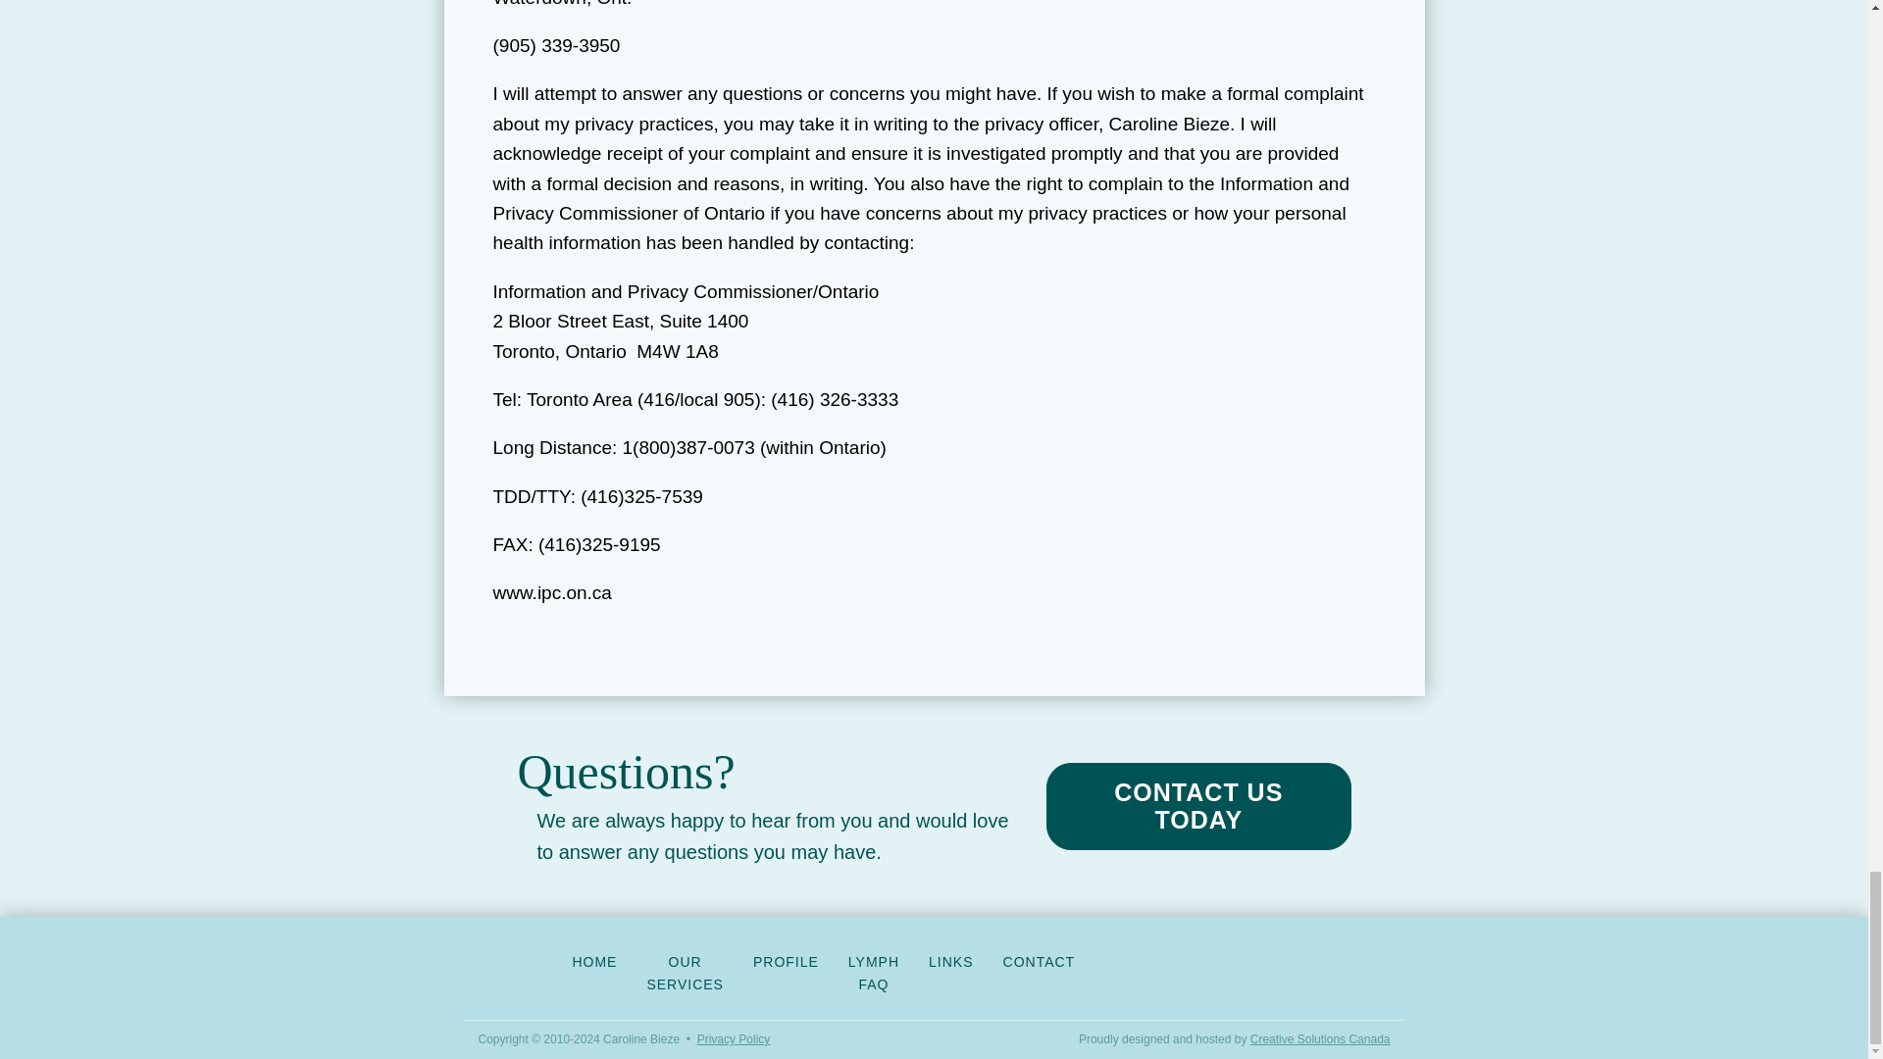 This screenshot has height=1059, width=1883. Describe the element at coordinates (786, 961) in the screenshot. I see `PROFILE` at that location.